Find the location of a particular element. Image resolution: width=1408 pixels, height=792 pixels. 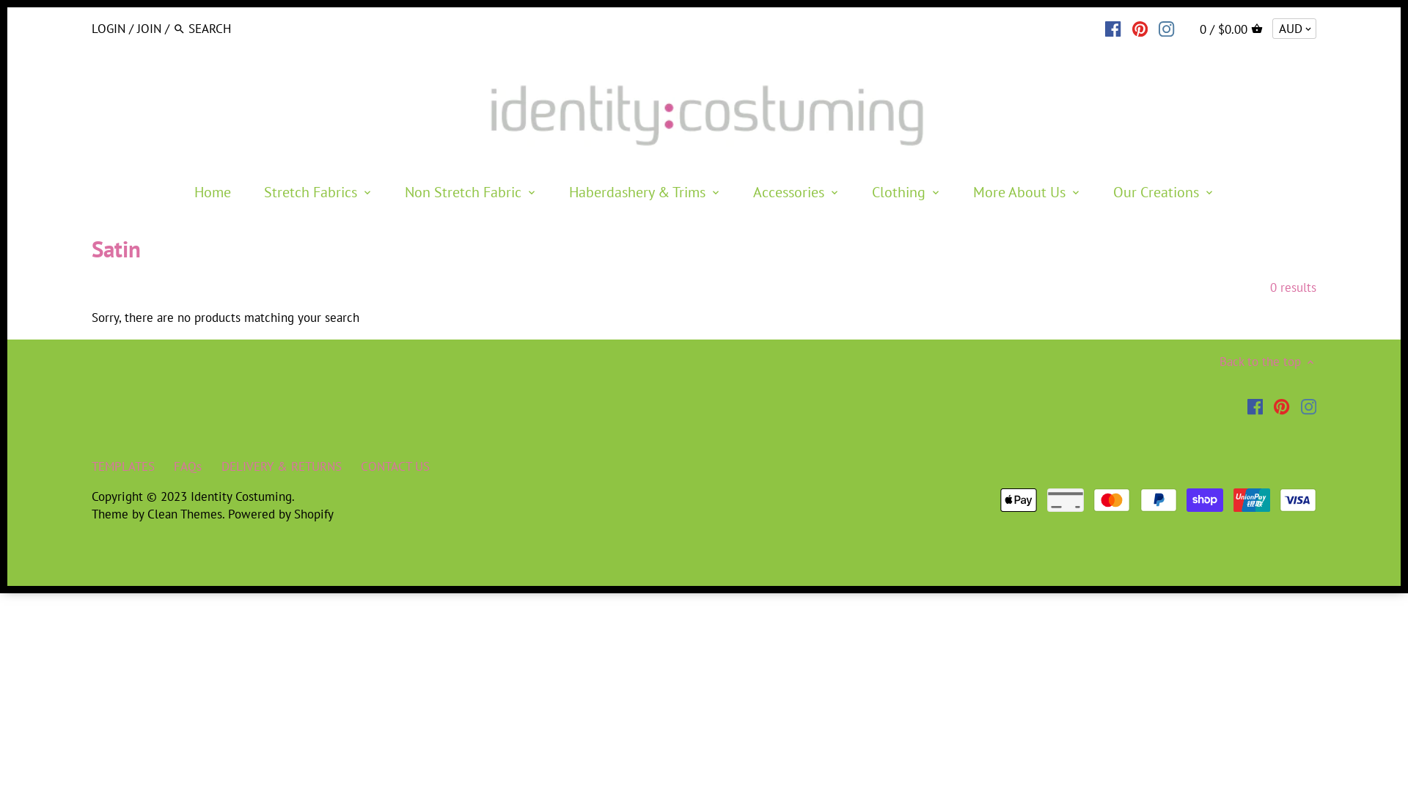

FAQs is located at coordinates (188, 466).